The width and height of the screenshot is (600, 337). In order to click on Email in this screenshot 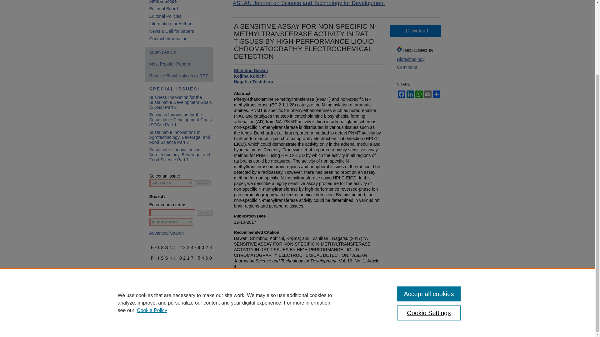, I will do `click(427, 94)`.